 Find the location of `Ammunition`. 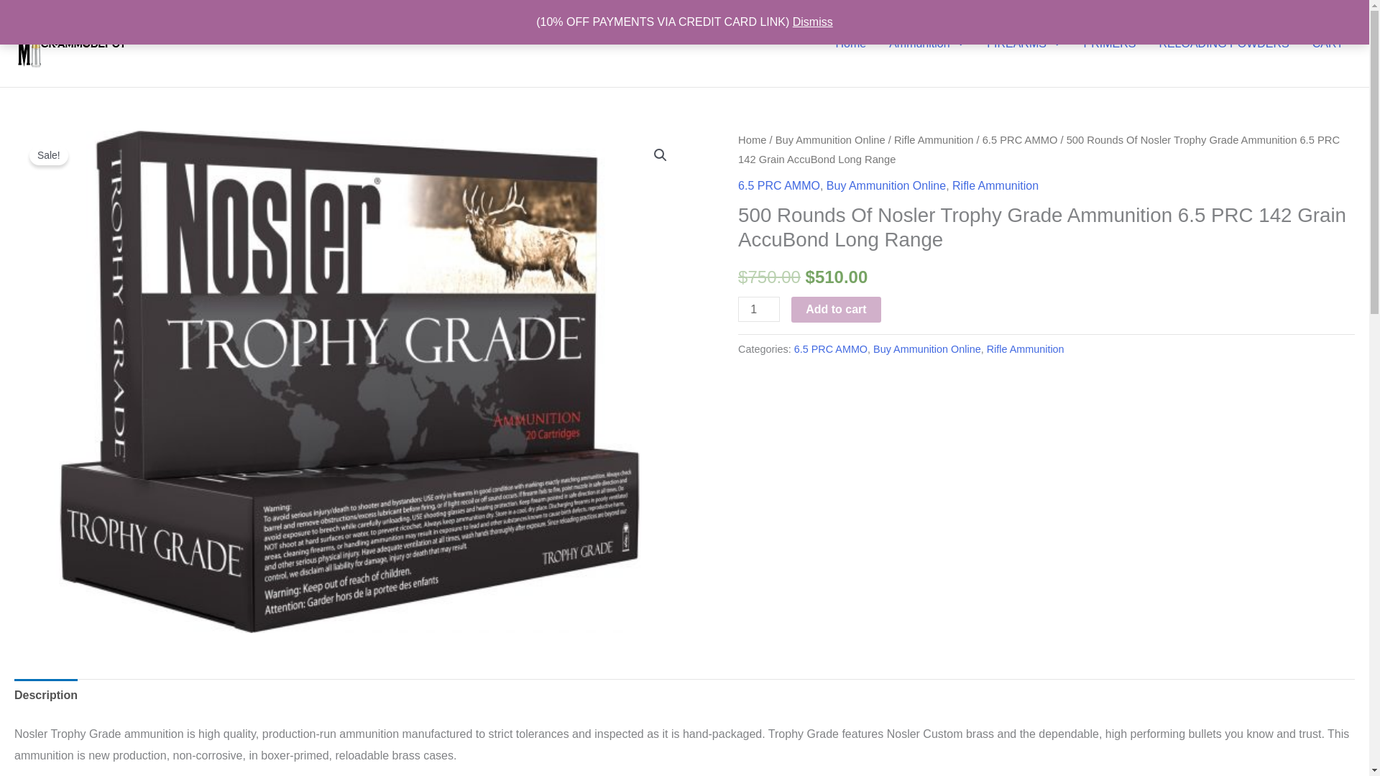

Ammunition is located at coordinates (926, 43).